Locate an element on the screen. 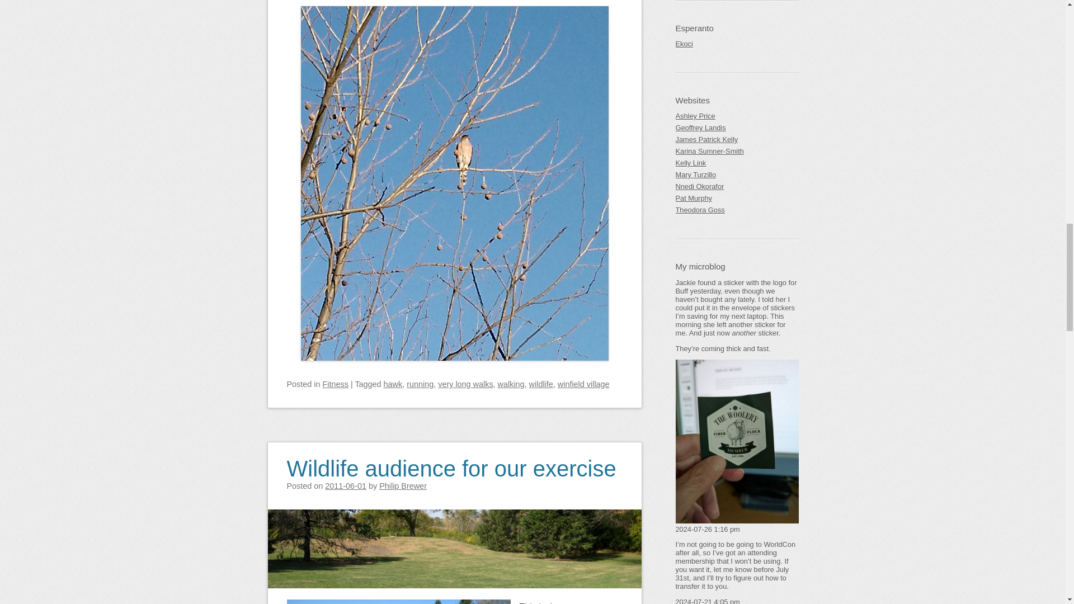  Fitness is located at coordinates (336, 384).